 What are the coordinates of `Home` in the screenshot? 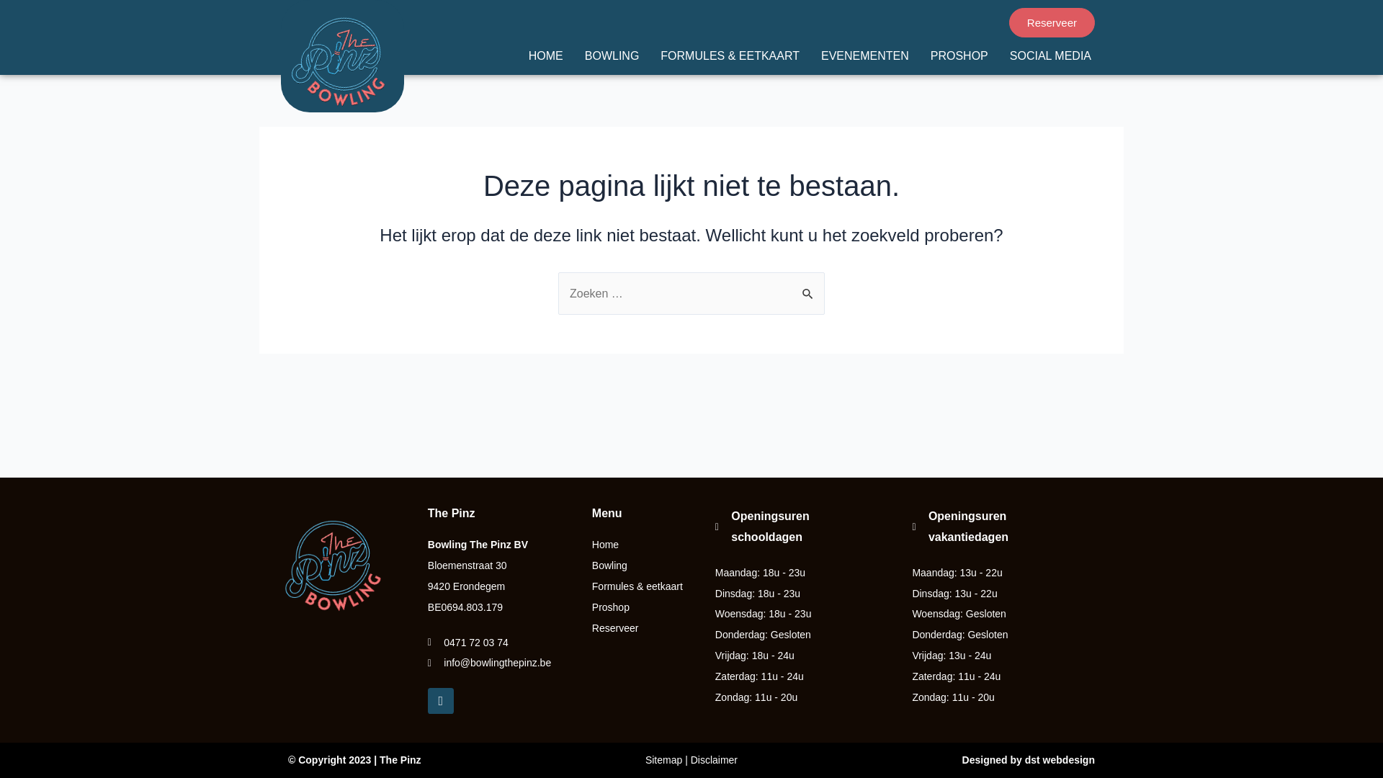 It's located at (646, 545).